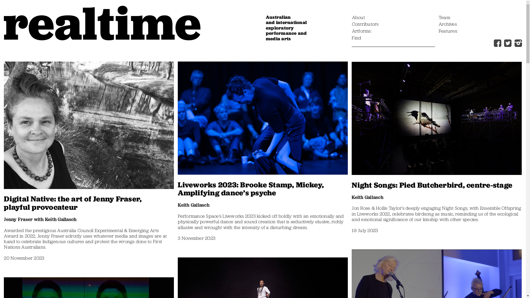  Describe the element at coordinates (362, 31) in the screenshot. I see `Artforms` at that location.